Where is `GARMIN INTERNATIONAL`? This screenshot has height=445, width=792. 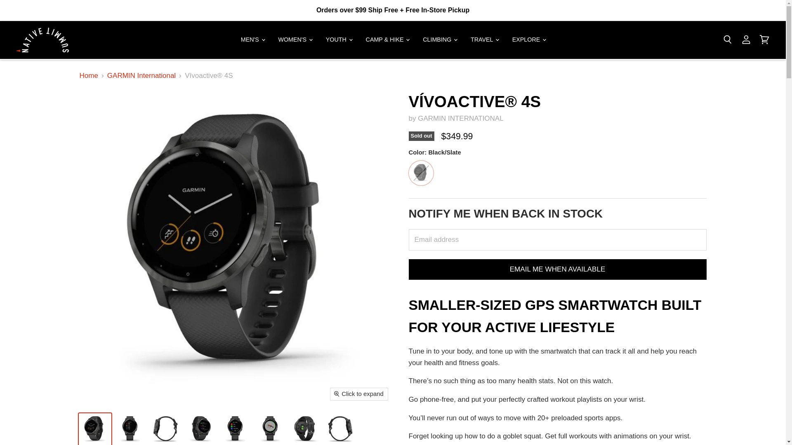 GARMIN INTERNATIONAL is located at coordinates (460, 118).